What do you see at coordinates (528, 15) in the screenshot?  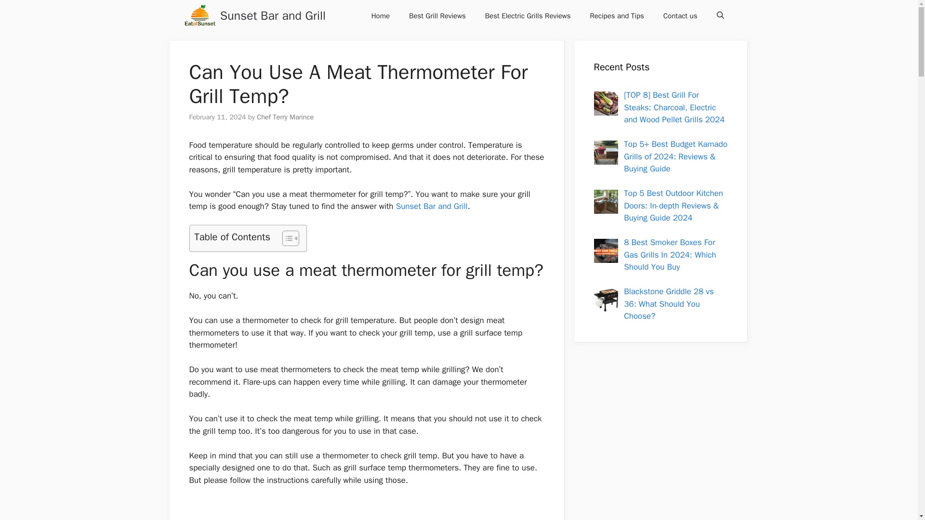 I see `Best Electric Grills Reviews` at bounding box center [528, 15].